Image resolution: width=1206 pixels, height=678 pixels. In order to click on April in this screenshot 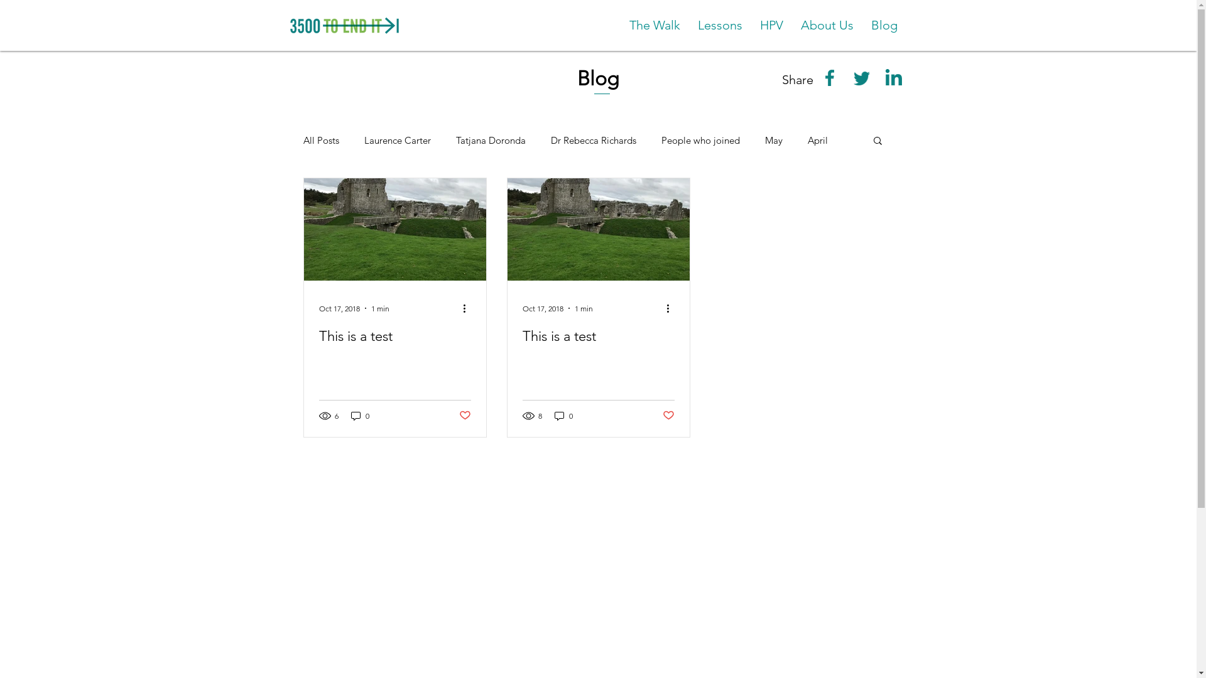, I will do `click(818, 141)`.